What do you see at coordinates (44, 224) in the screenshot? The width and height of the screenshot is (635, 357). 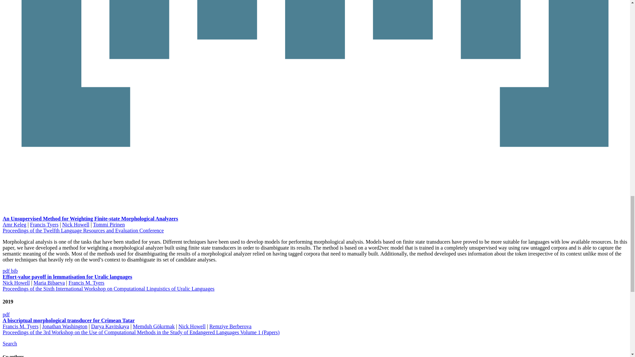 I see `Francis Tyers` at bounding box center [44, 224].